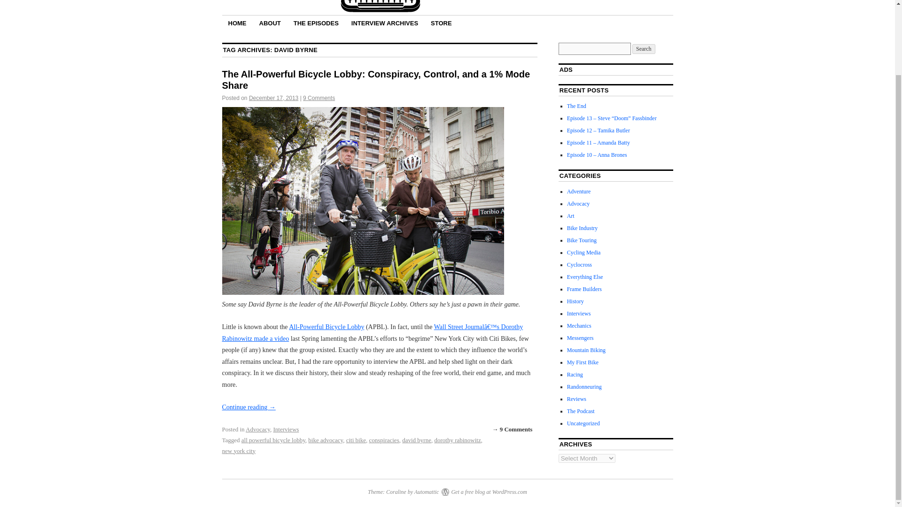 Image resolution: width=902 pixels, height=507 pixels. What do you see at coordinates (579, 191) in the screenshot?
I see `Adventure` at bounding box center [579, 191].